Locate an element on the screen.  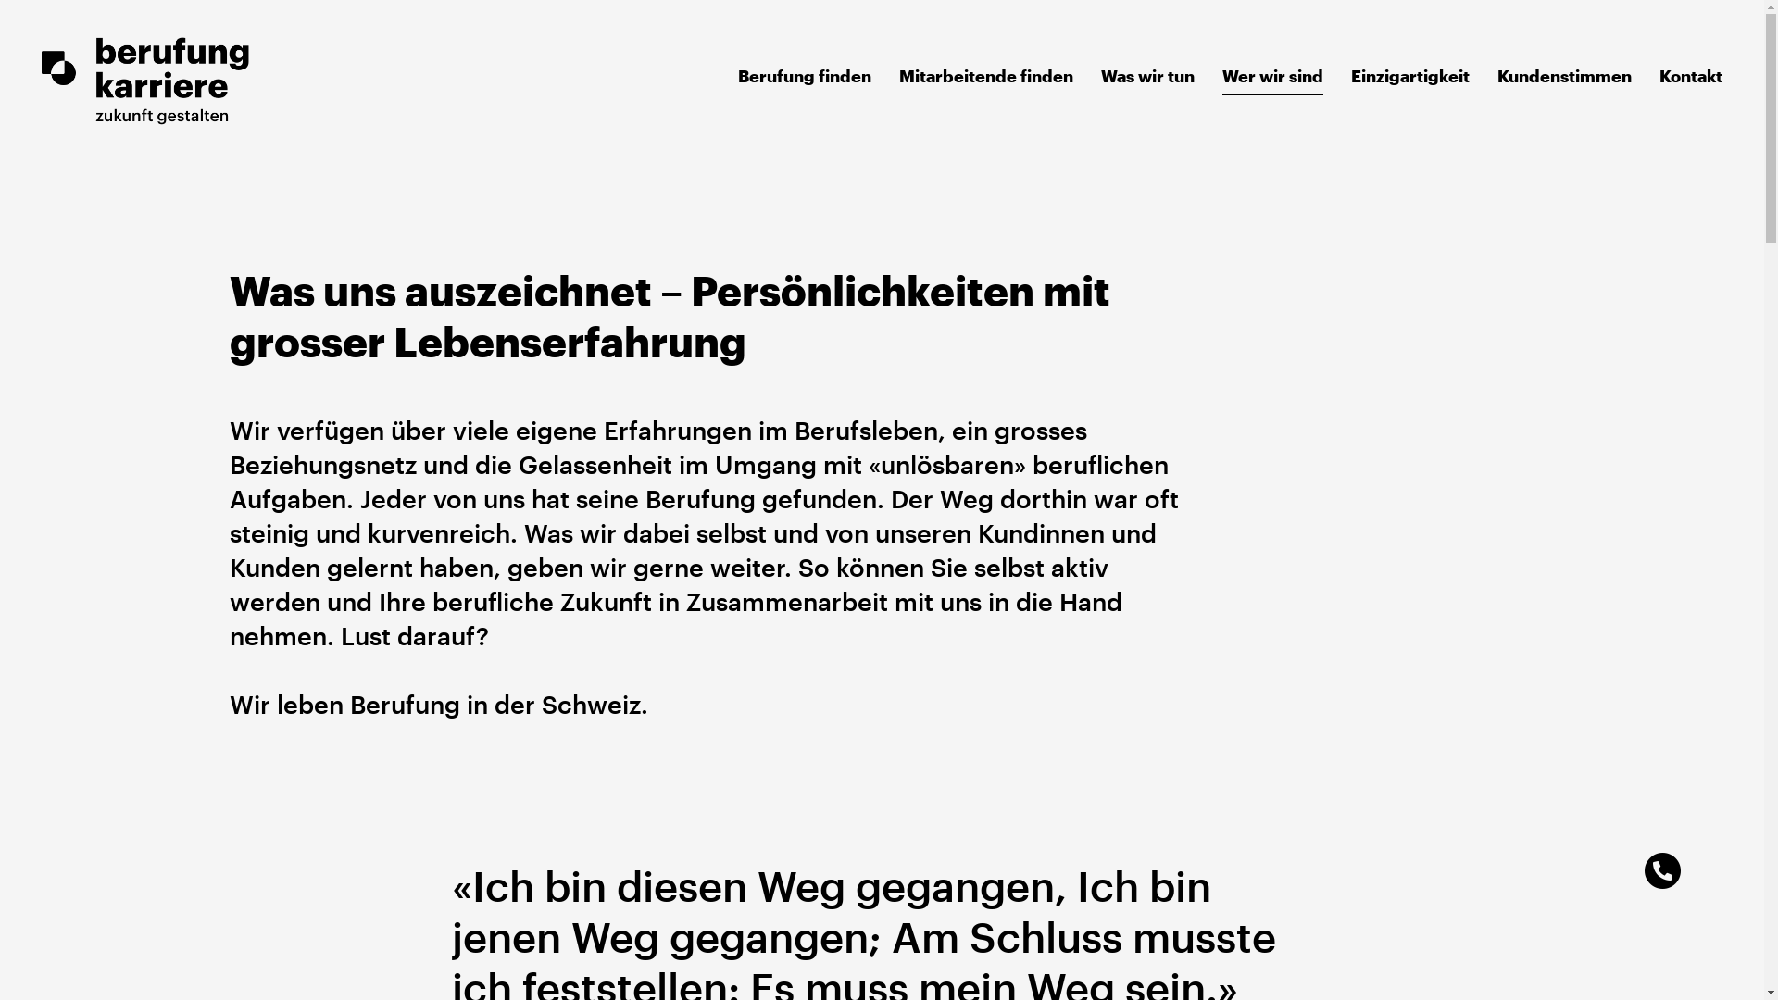
Wer wir sind is located at coordinates (1272, 81).